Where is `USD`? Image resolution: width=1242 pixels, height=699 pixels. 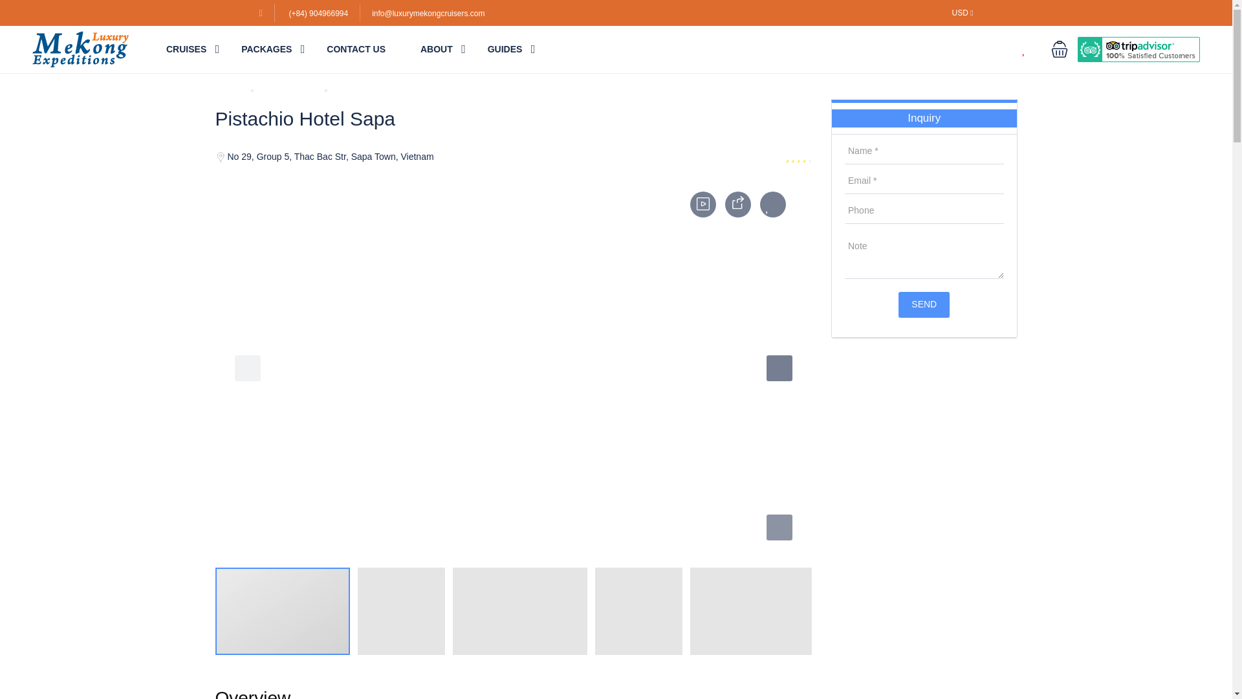
USD is located at coordinates (963, 13).